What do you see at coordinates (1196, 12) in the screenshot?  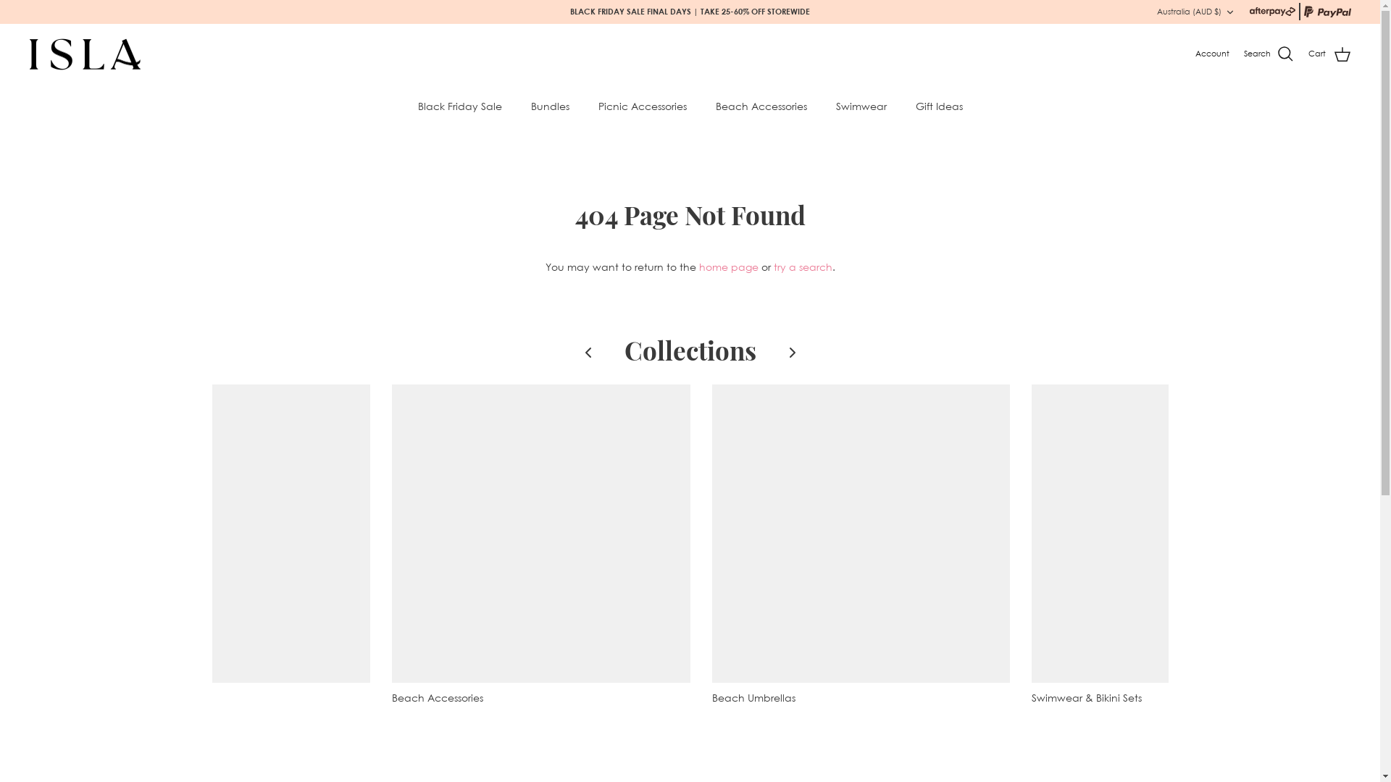 I see `Australia (AUD $)
Down` at bounding box center [1196, 12].